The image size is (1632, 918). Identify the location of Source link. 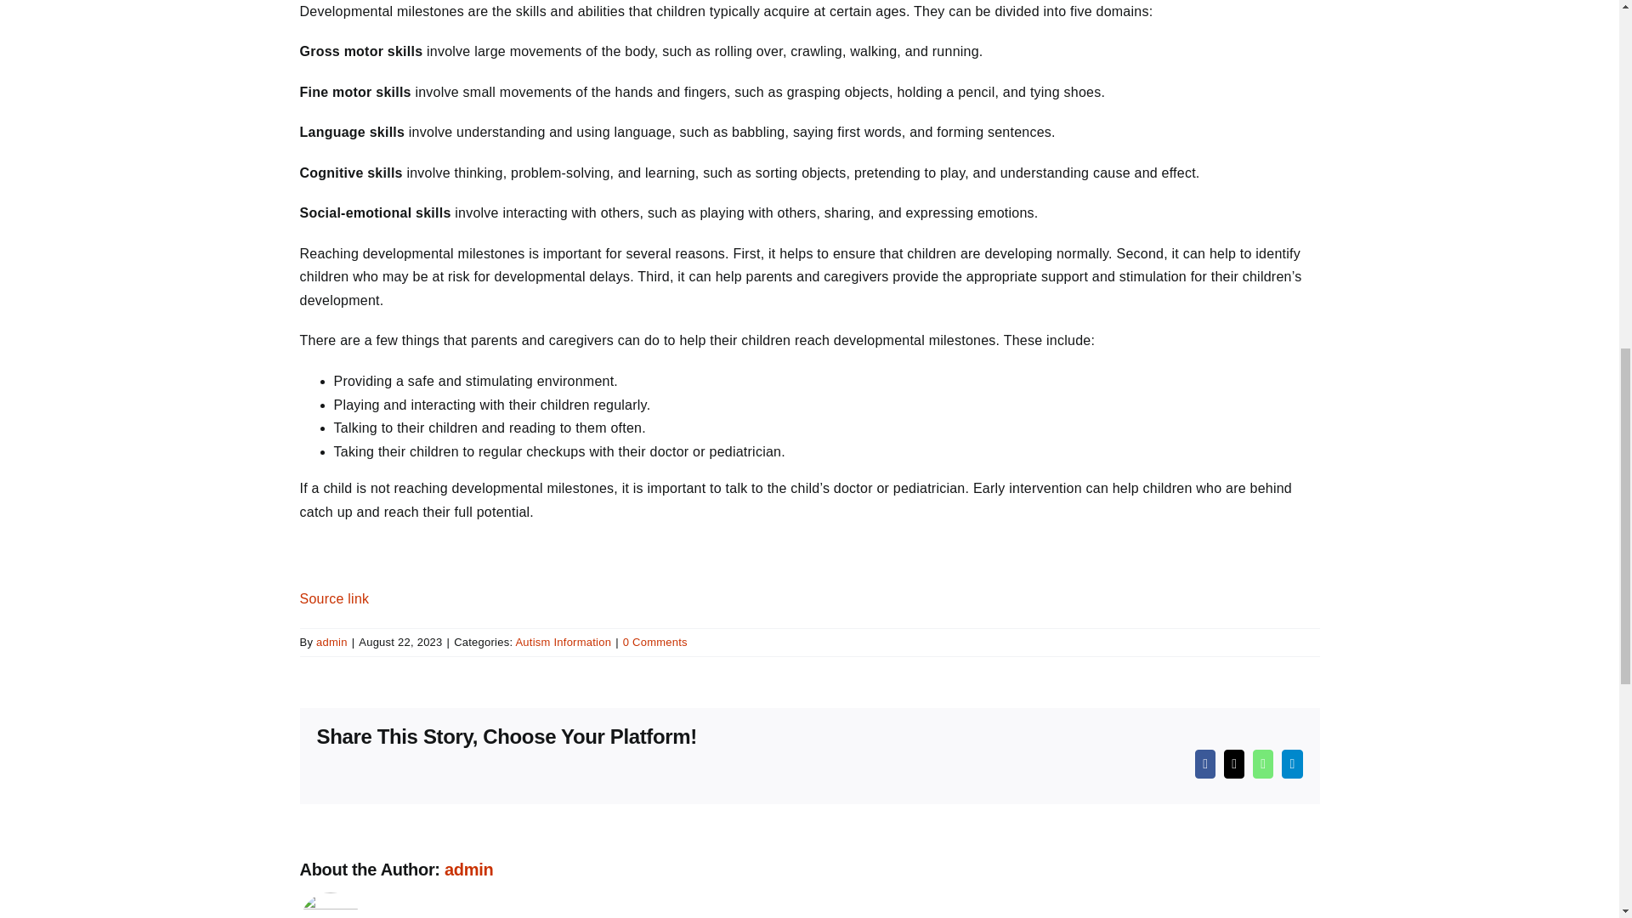
(333, 598).